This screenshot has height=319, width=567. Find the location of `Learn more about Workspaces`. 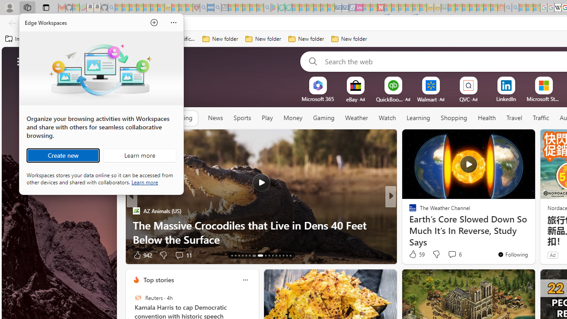

Learn more about Workspaces is located at coordinates (140, 155).